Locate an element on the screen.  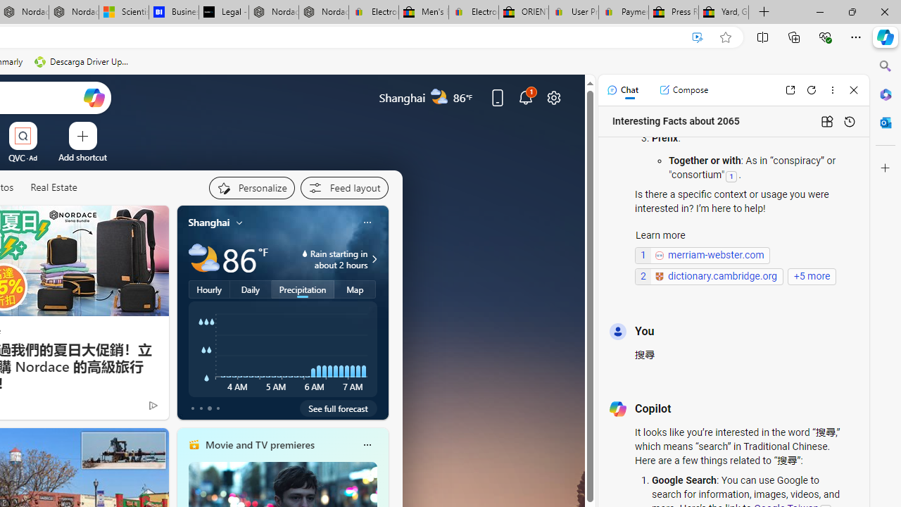
tab-3 is located at coordinates (218, 408).